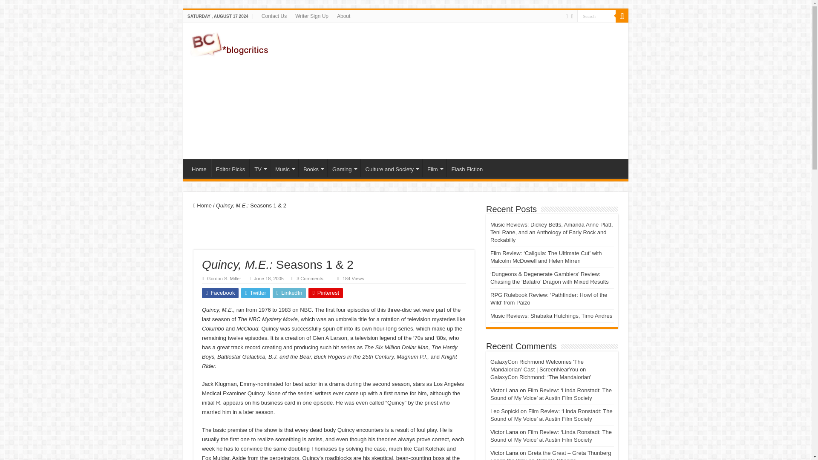 This screenshot has height=460, width=818. I want to click on Search, so click(596, 15).